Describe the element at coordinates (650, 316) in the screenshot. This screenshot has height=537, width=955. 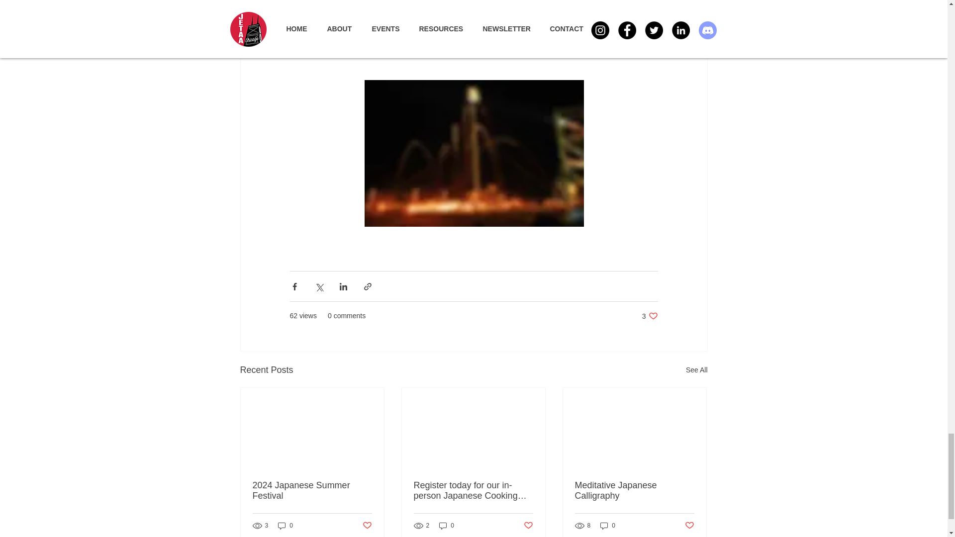
I see `Facebook` at that location.